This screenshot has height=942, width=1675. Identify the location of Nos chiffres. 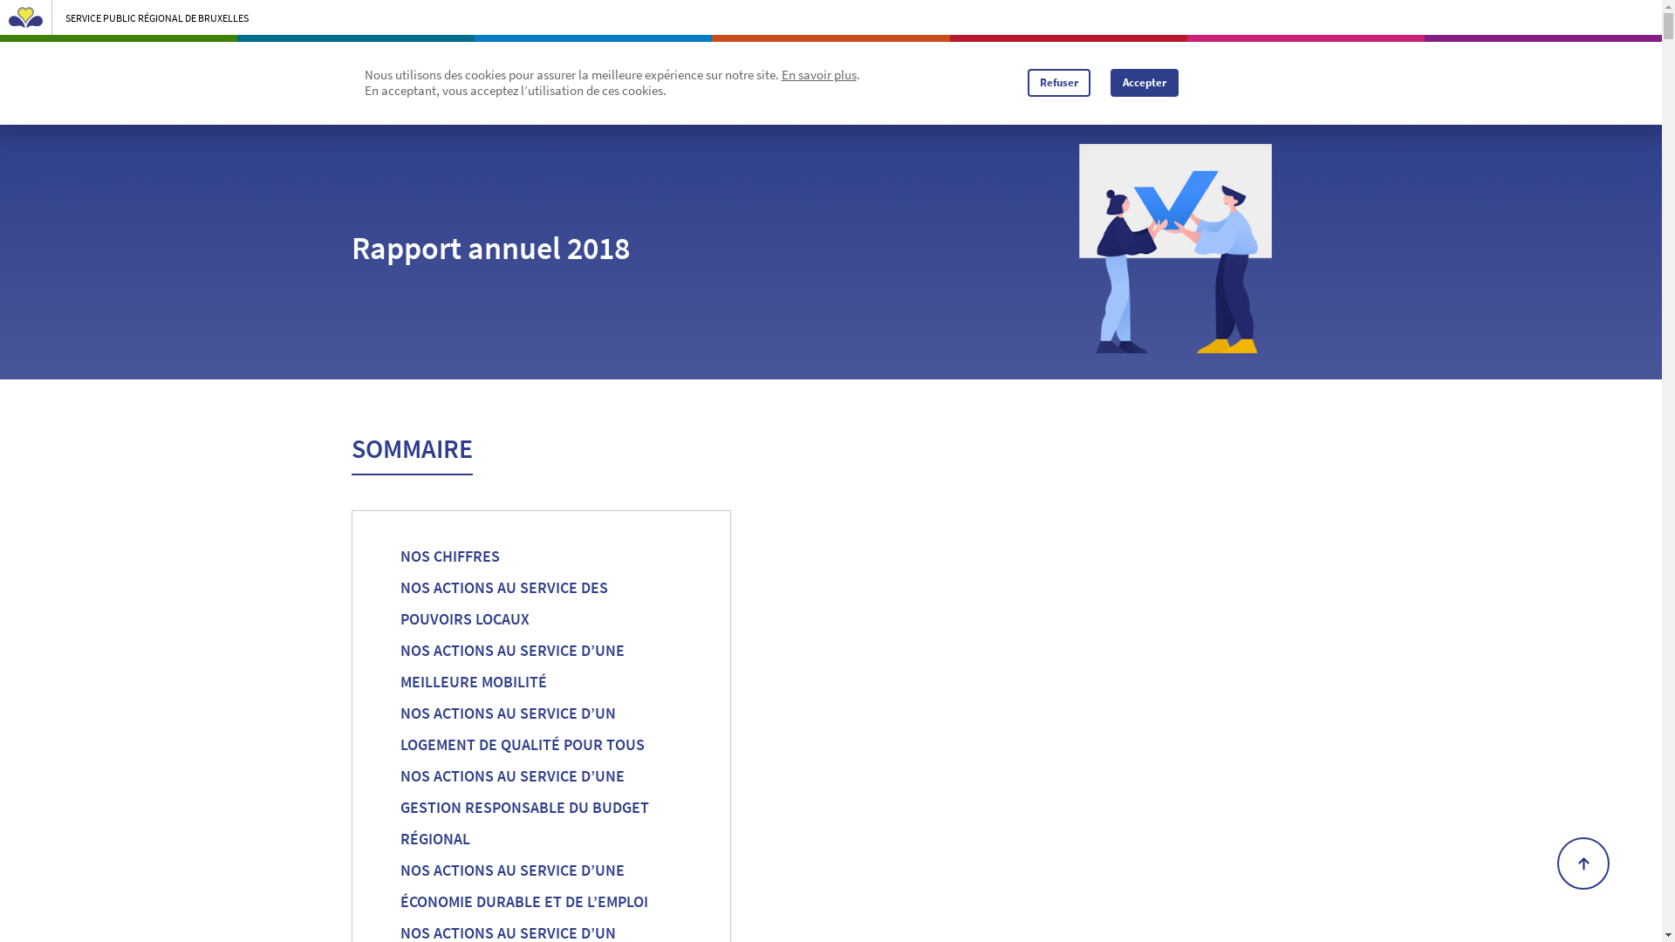
(831, 75).